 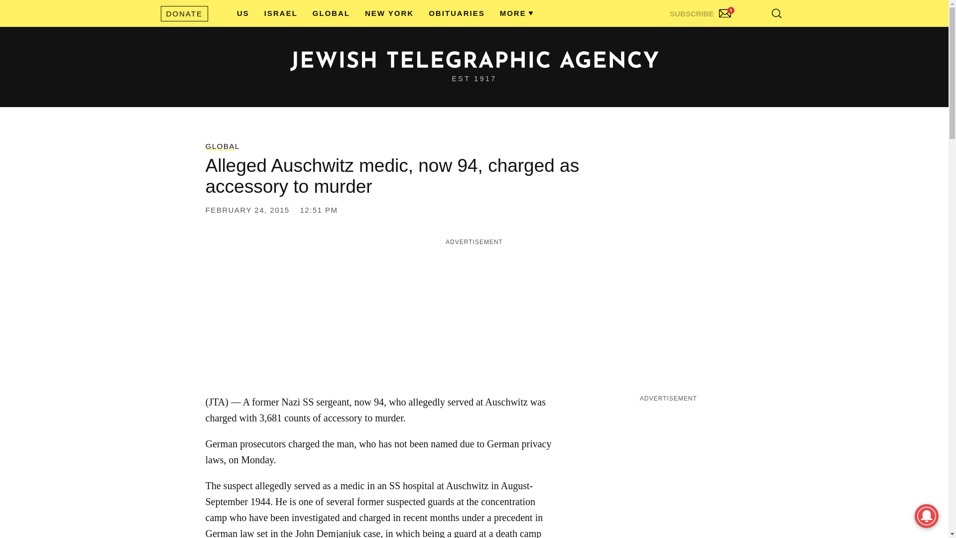 I want to click on ISRAEL, so click(x=281, y=13).